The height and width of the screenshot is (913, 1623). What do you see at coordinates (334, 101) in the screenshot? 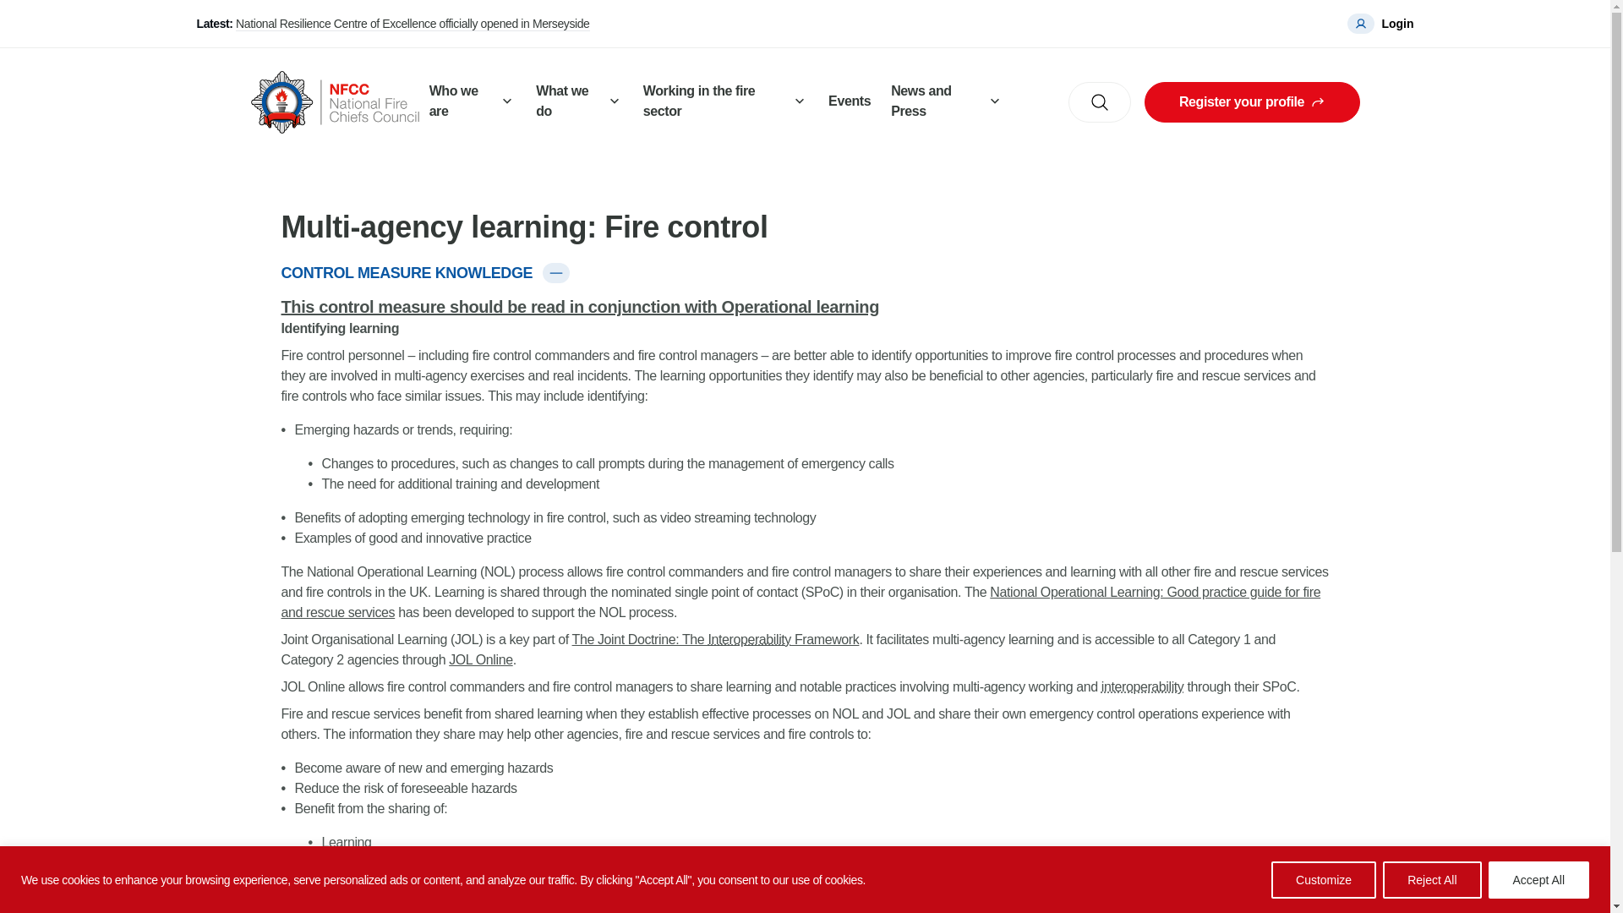
I see `Go to the homepage` at bounding box center [334, 101].